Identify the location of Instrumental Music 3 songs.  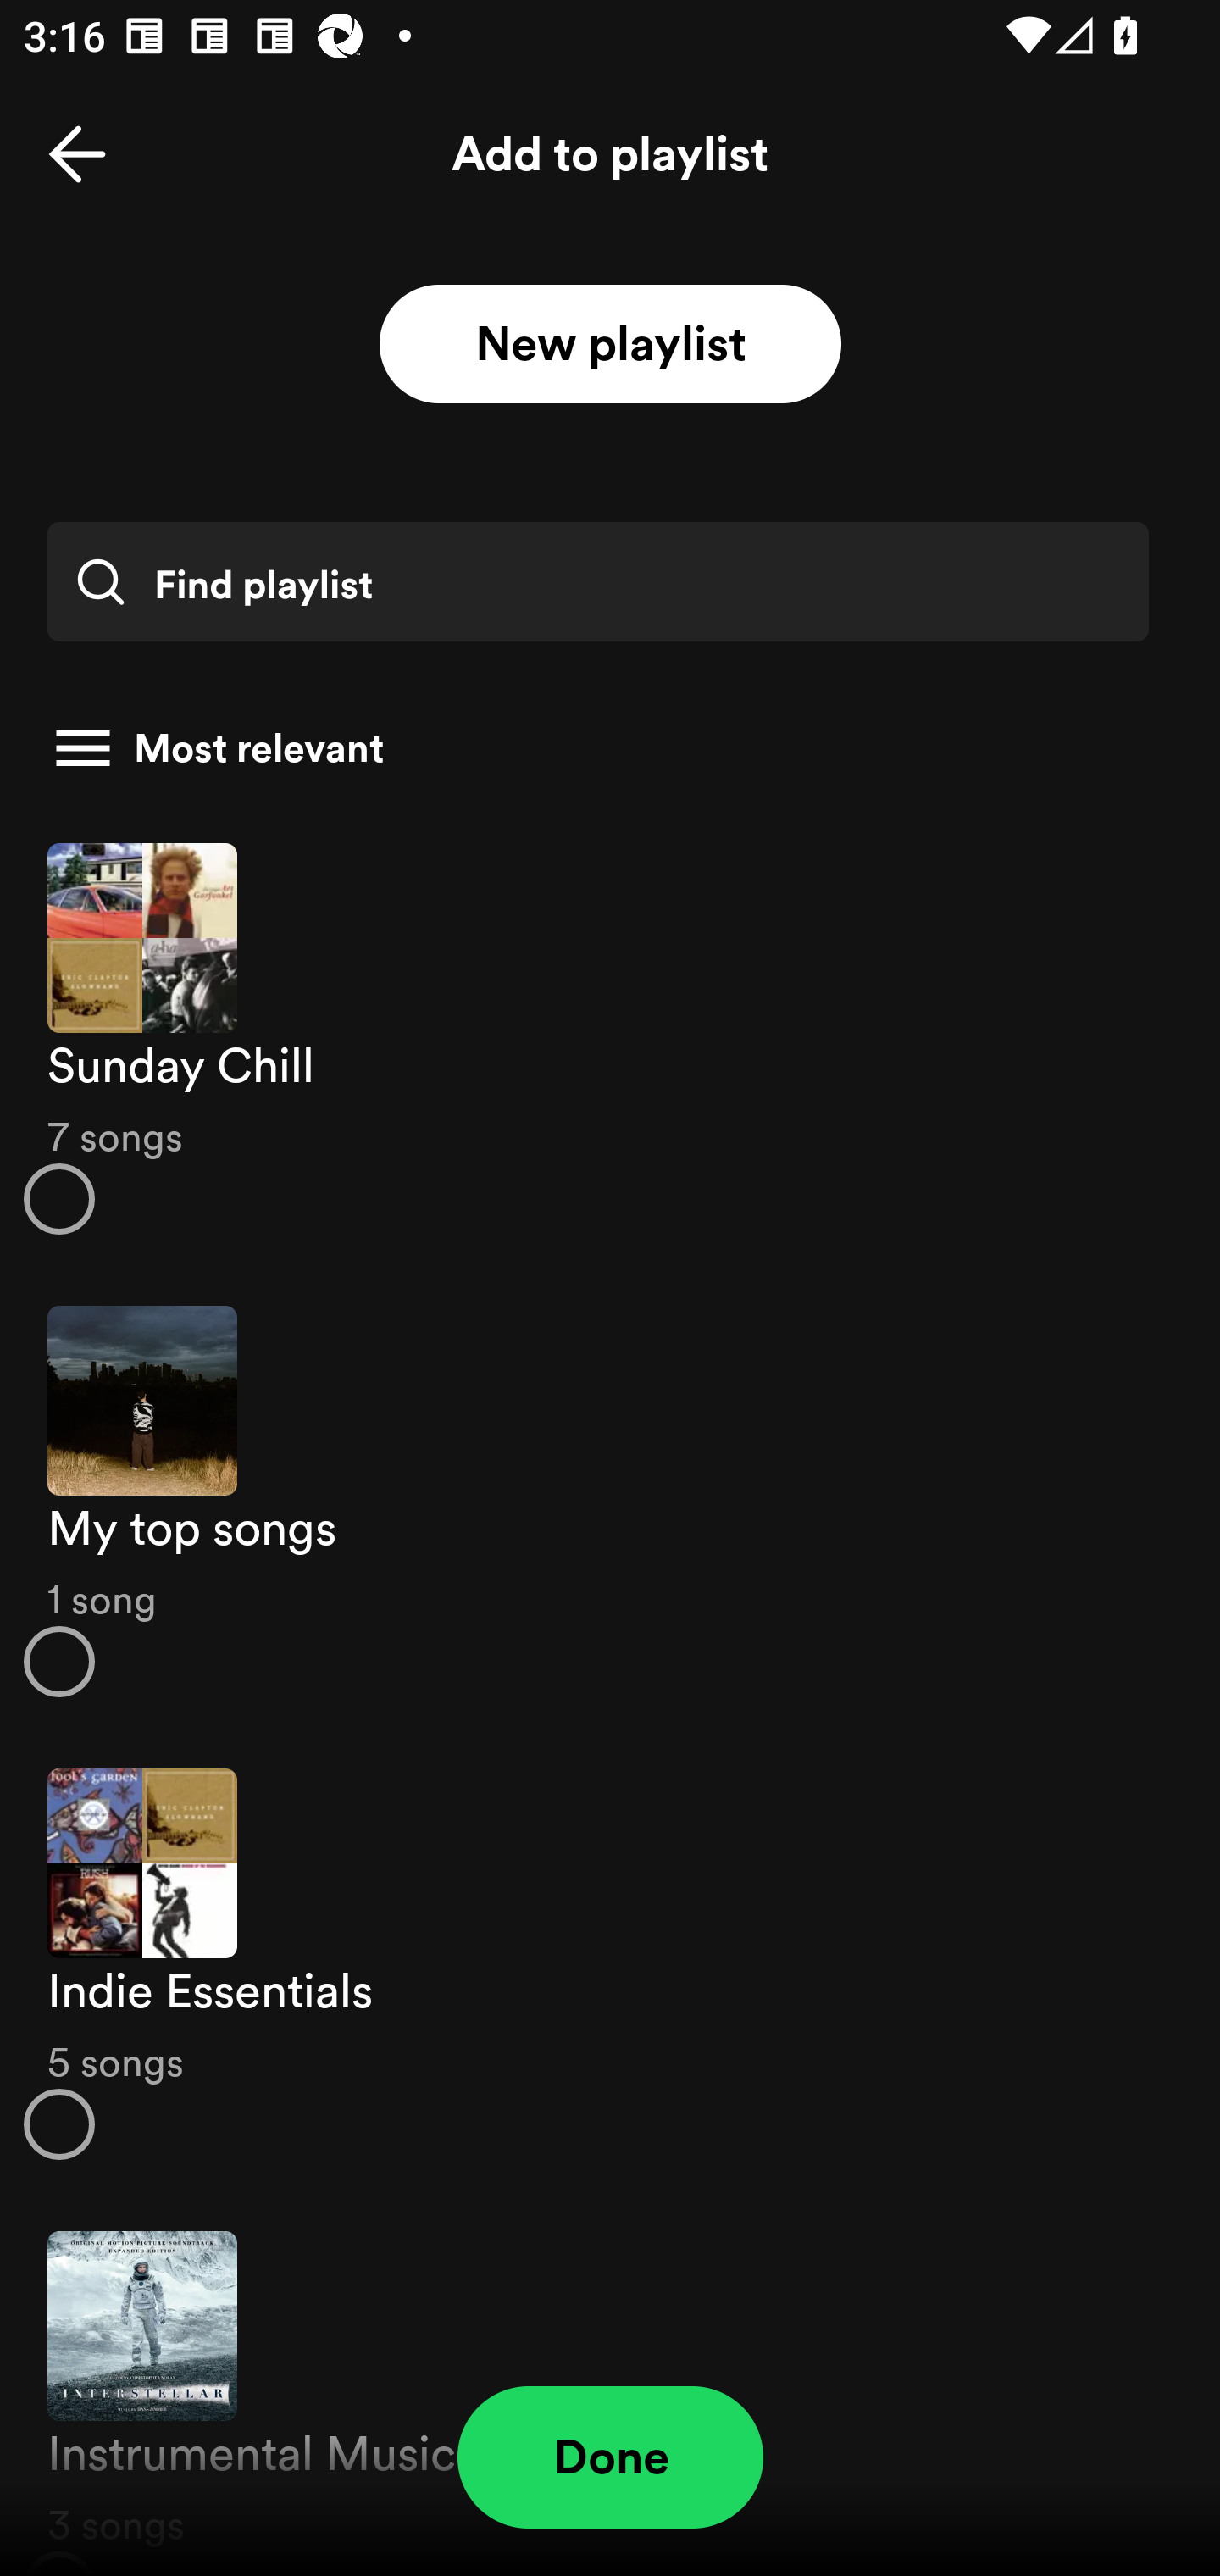
(610, 2385).